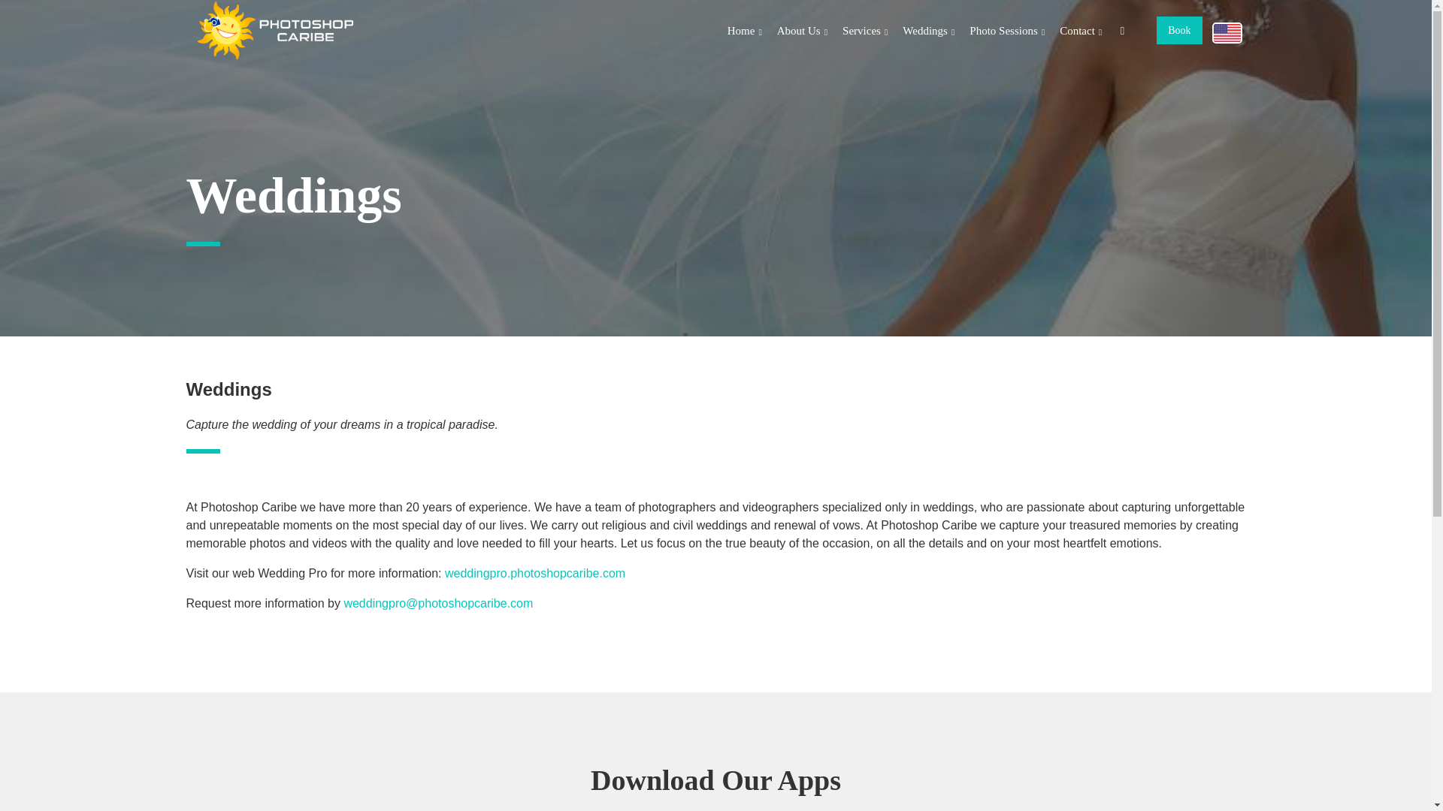 This screenshot has width=1443, height=811. I want to click on Weddings, so click(715, 206).